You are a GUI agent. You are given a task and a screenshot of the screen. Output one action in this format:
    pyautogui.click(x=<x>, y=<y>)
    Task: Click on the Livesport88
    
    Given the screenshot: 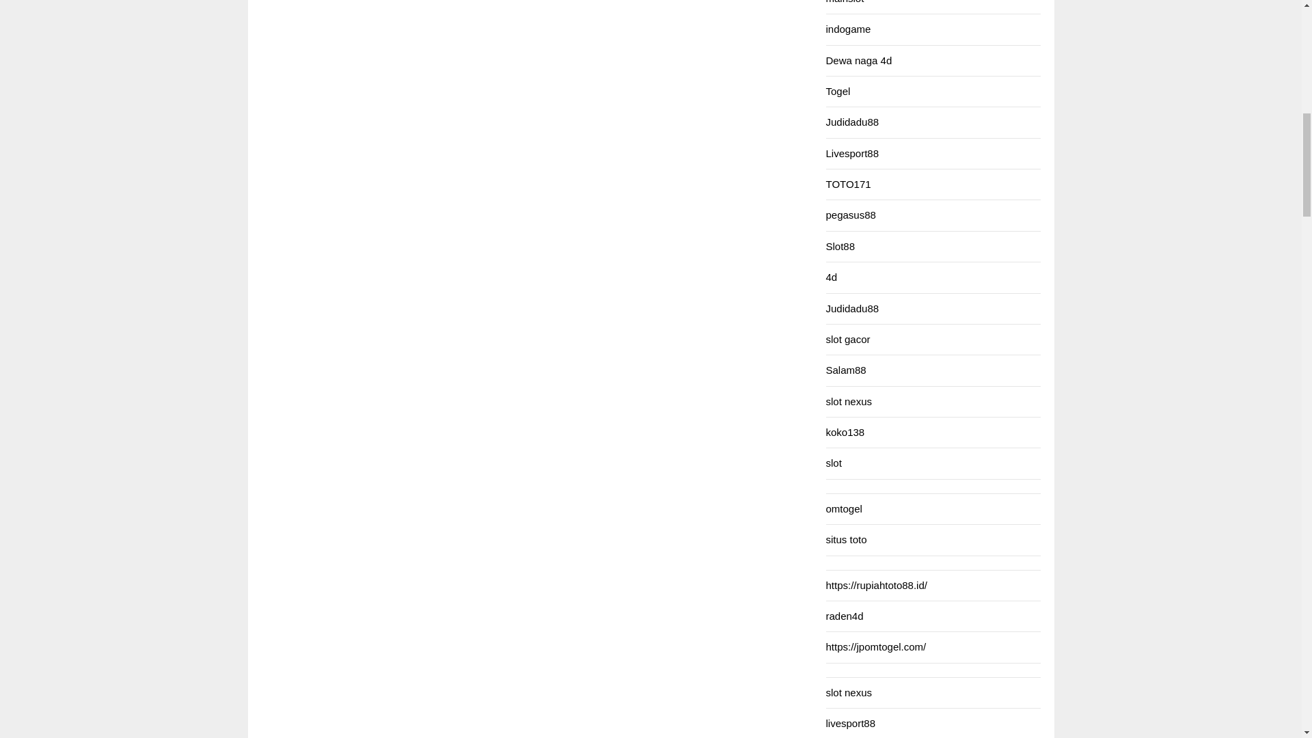 What is the action you would take?
    pyautogui.click(x=851, y=153)
    